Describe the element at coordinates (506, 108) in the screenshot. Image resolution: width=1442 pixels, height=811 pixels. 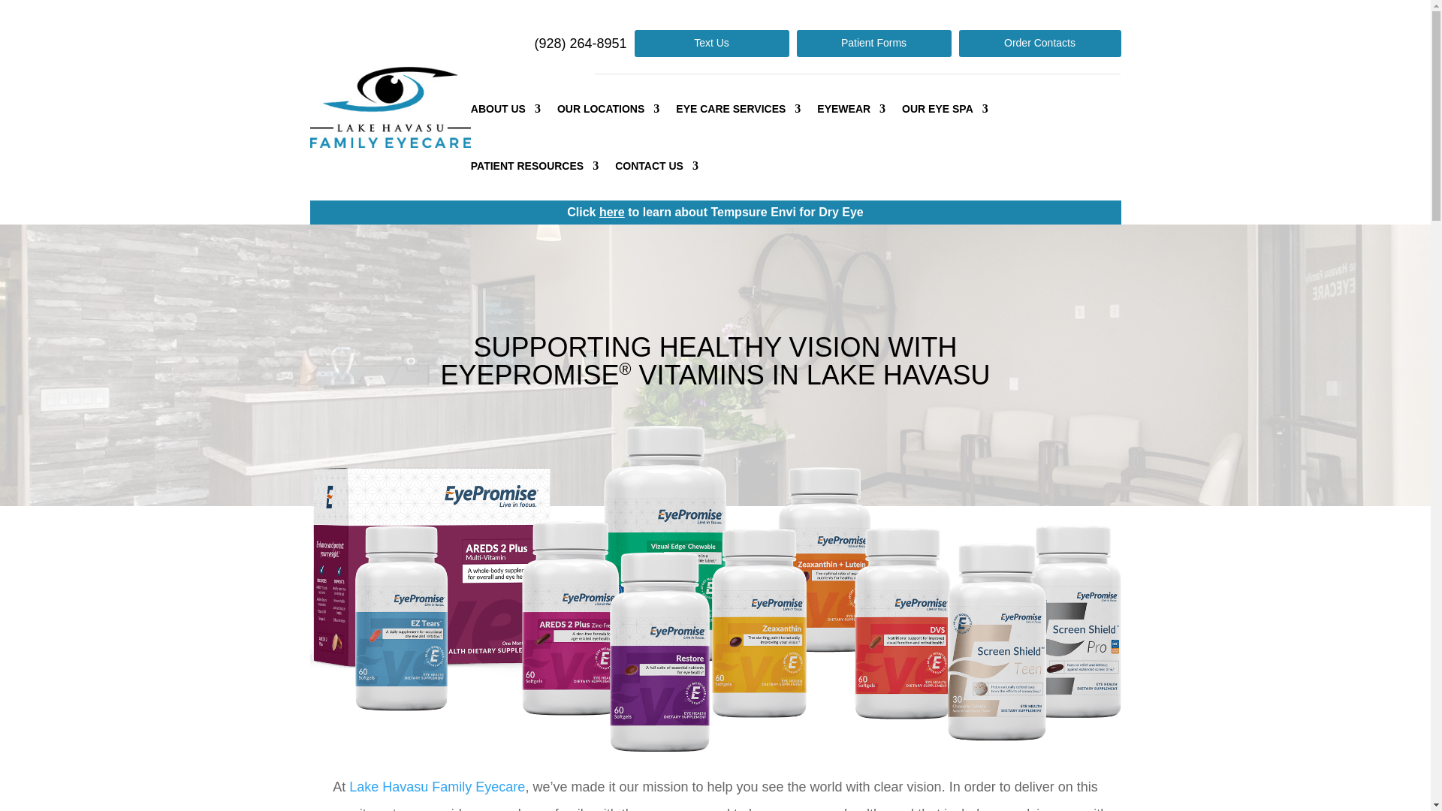
I see `ABOUT US` at that location.